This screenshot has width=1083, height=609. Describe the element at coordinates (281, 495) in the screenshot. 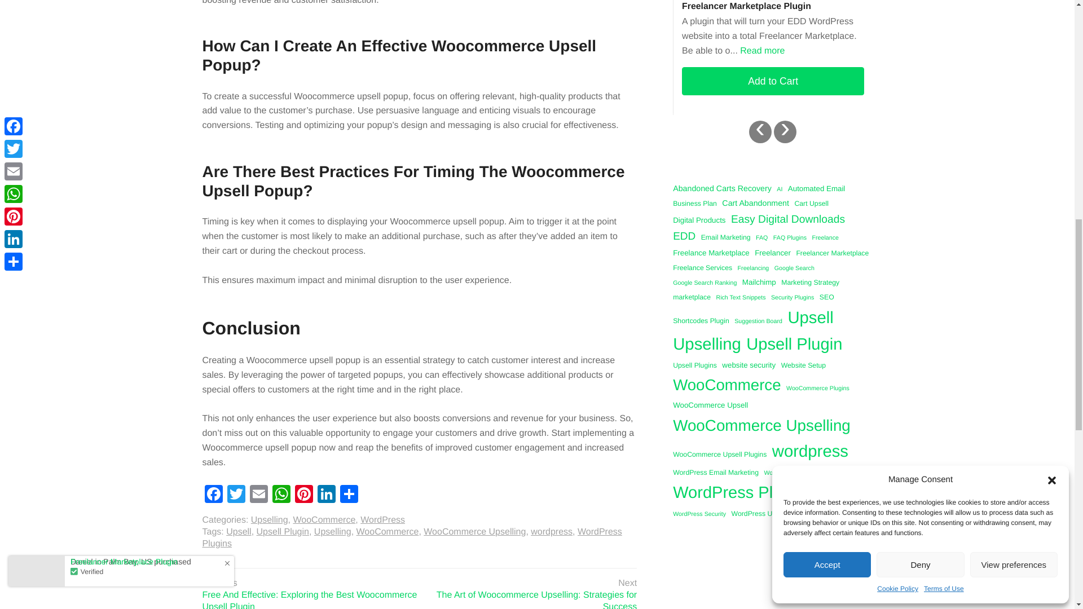

I see `WhatsApp` at that location.